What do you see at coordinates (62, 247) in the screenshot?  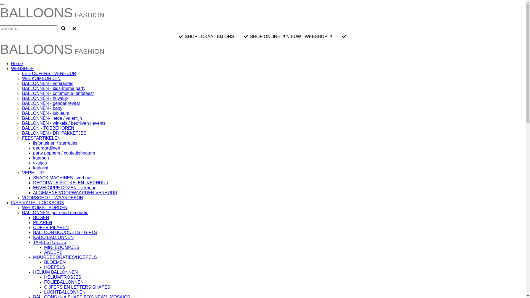 I see `MINI BOOMPJES` at bounding box center [62, 247].